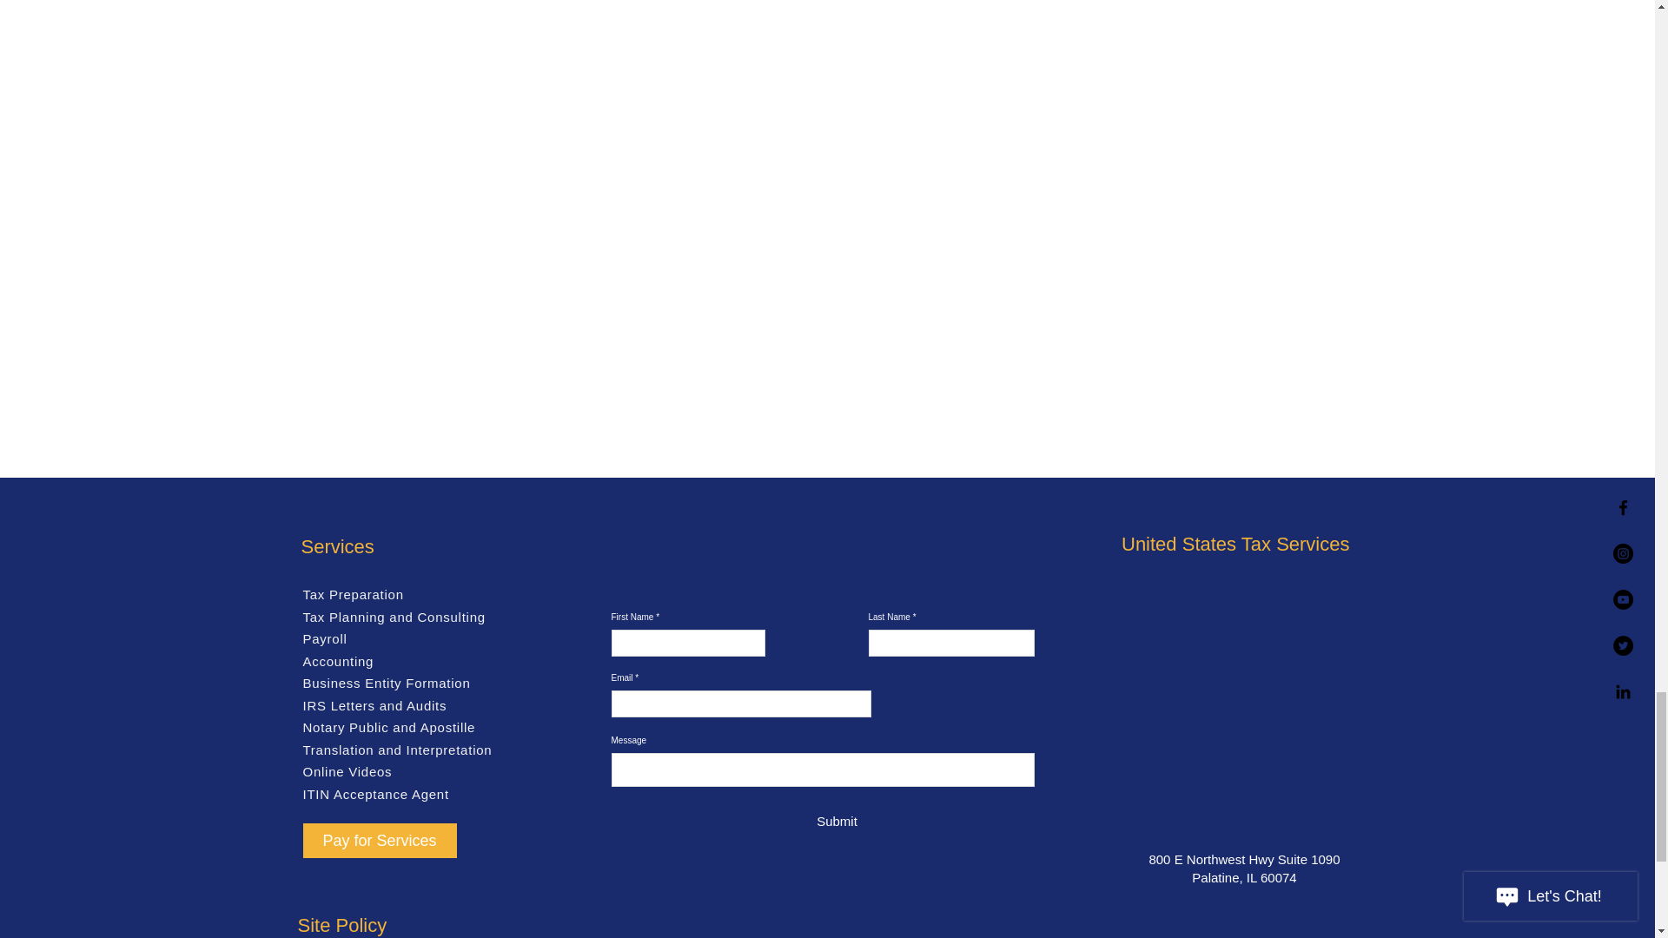  I want to click on Business Entity Formation, so click(386, 683).